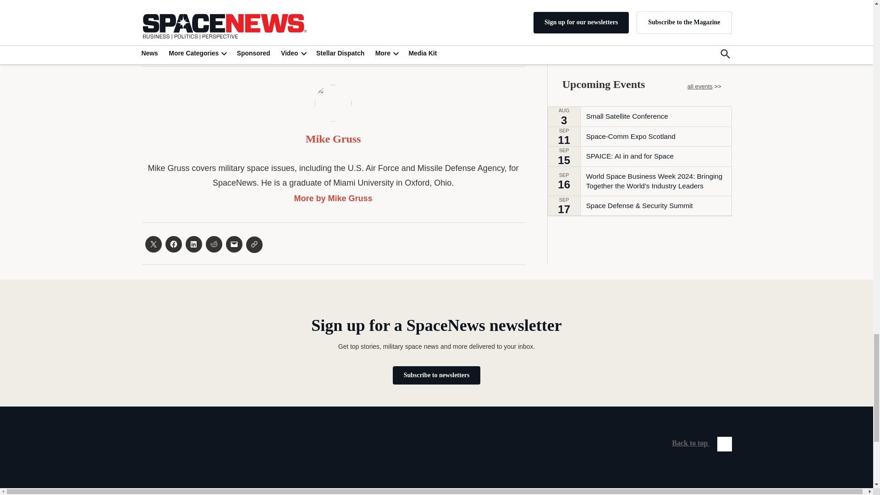  What do you see at coordinates (193, 244) in the screenshot?
I see `Click to share on LinkedIn` at bounding box center [193, 244].